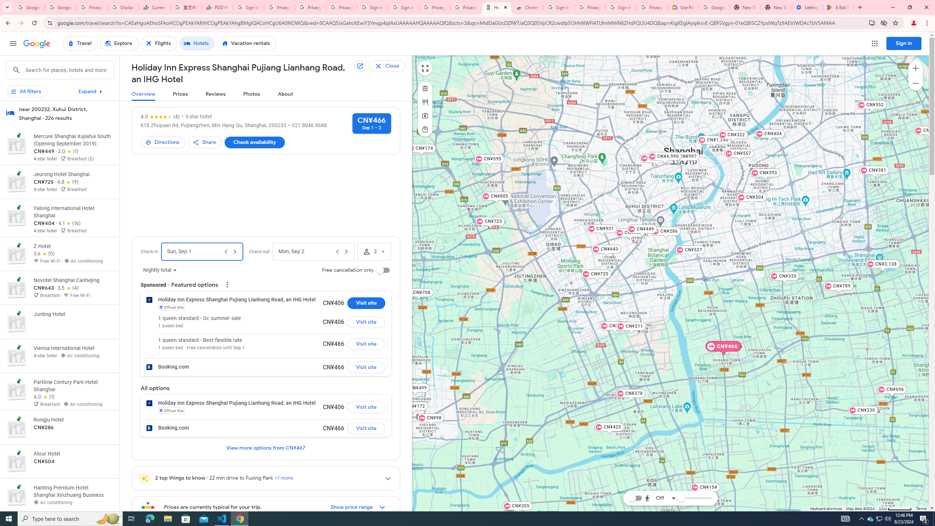  Describe the element at coordinates (839, 7) in the screenshot. I see `8 Ball Pool - Apps on Google Play` at that location.